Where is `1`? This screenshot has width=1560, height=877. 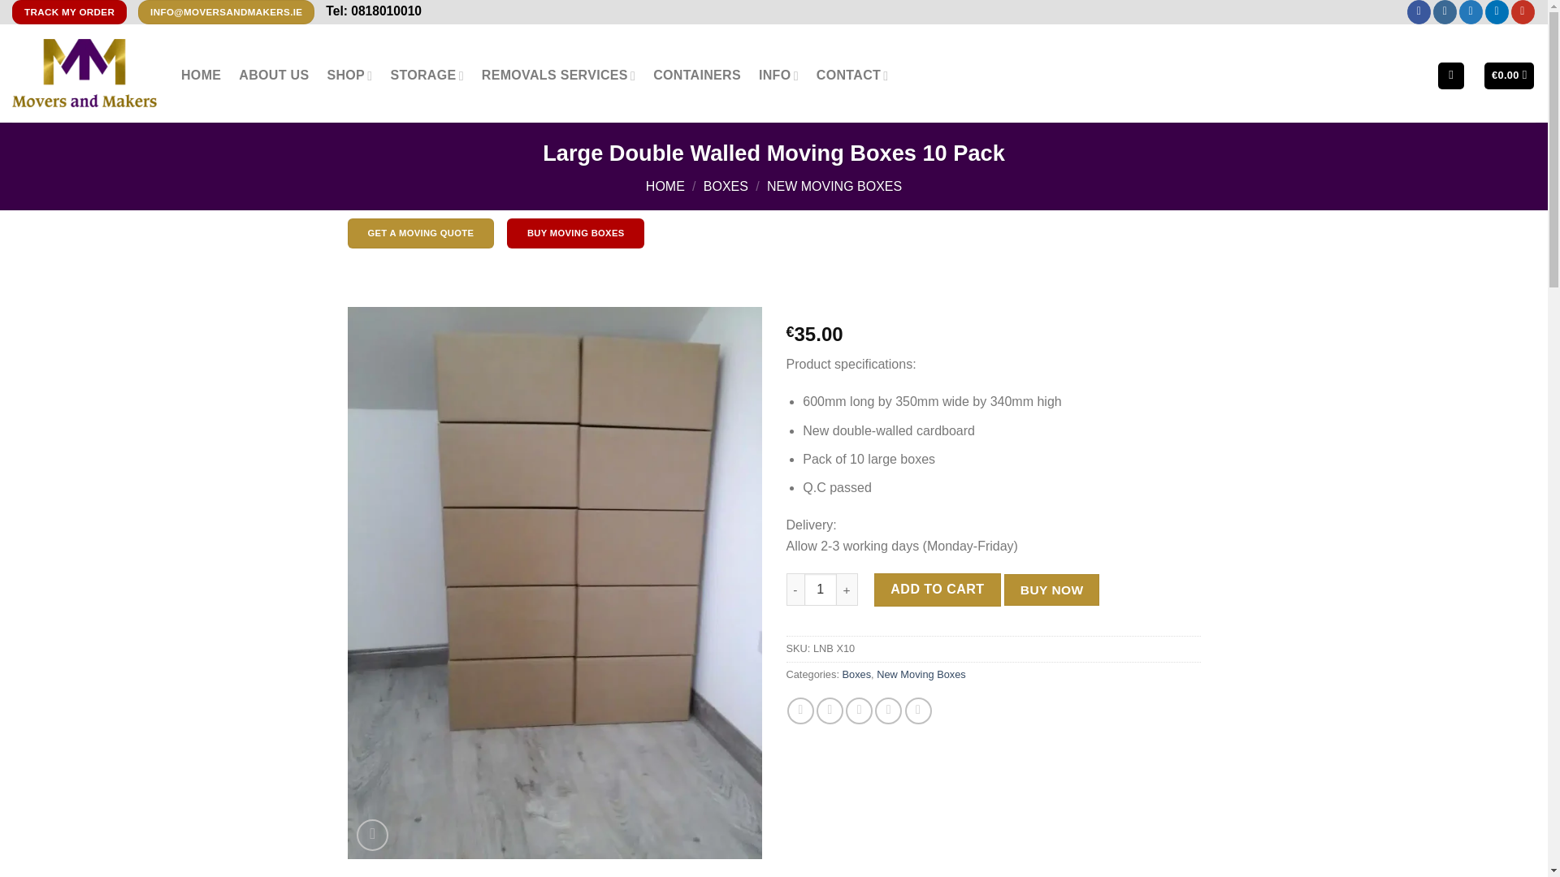 1 is located at coordinates (821, 590).